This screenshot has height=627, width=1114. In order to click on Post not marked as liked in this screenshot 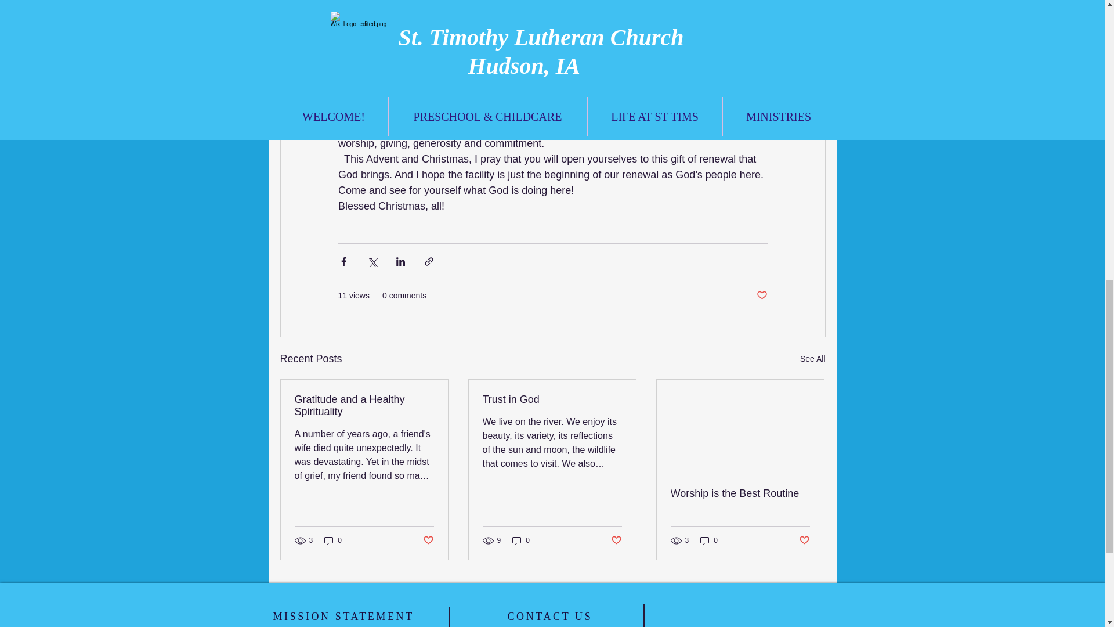, I will do `click(804, 540)`.